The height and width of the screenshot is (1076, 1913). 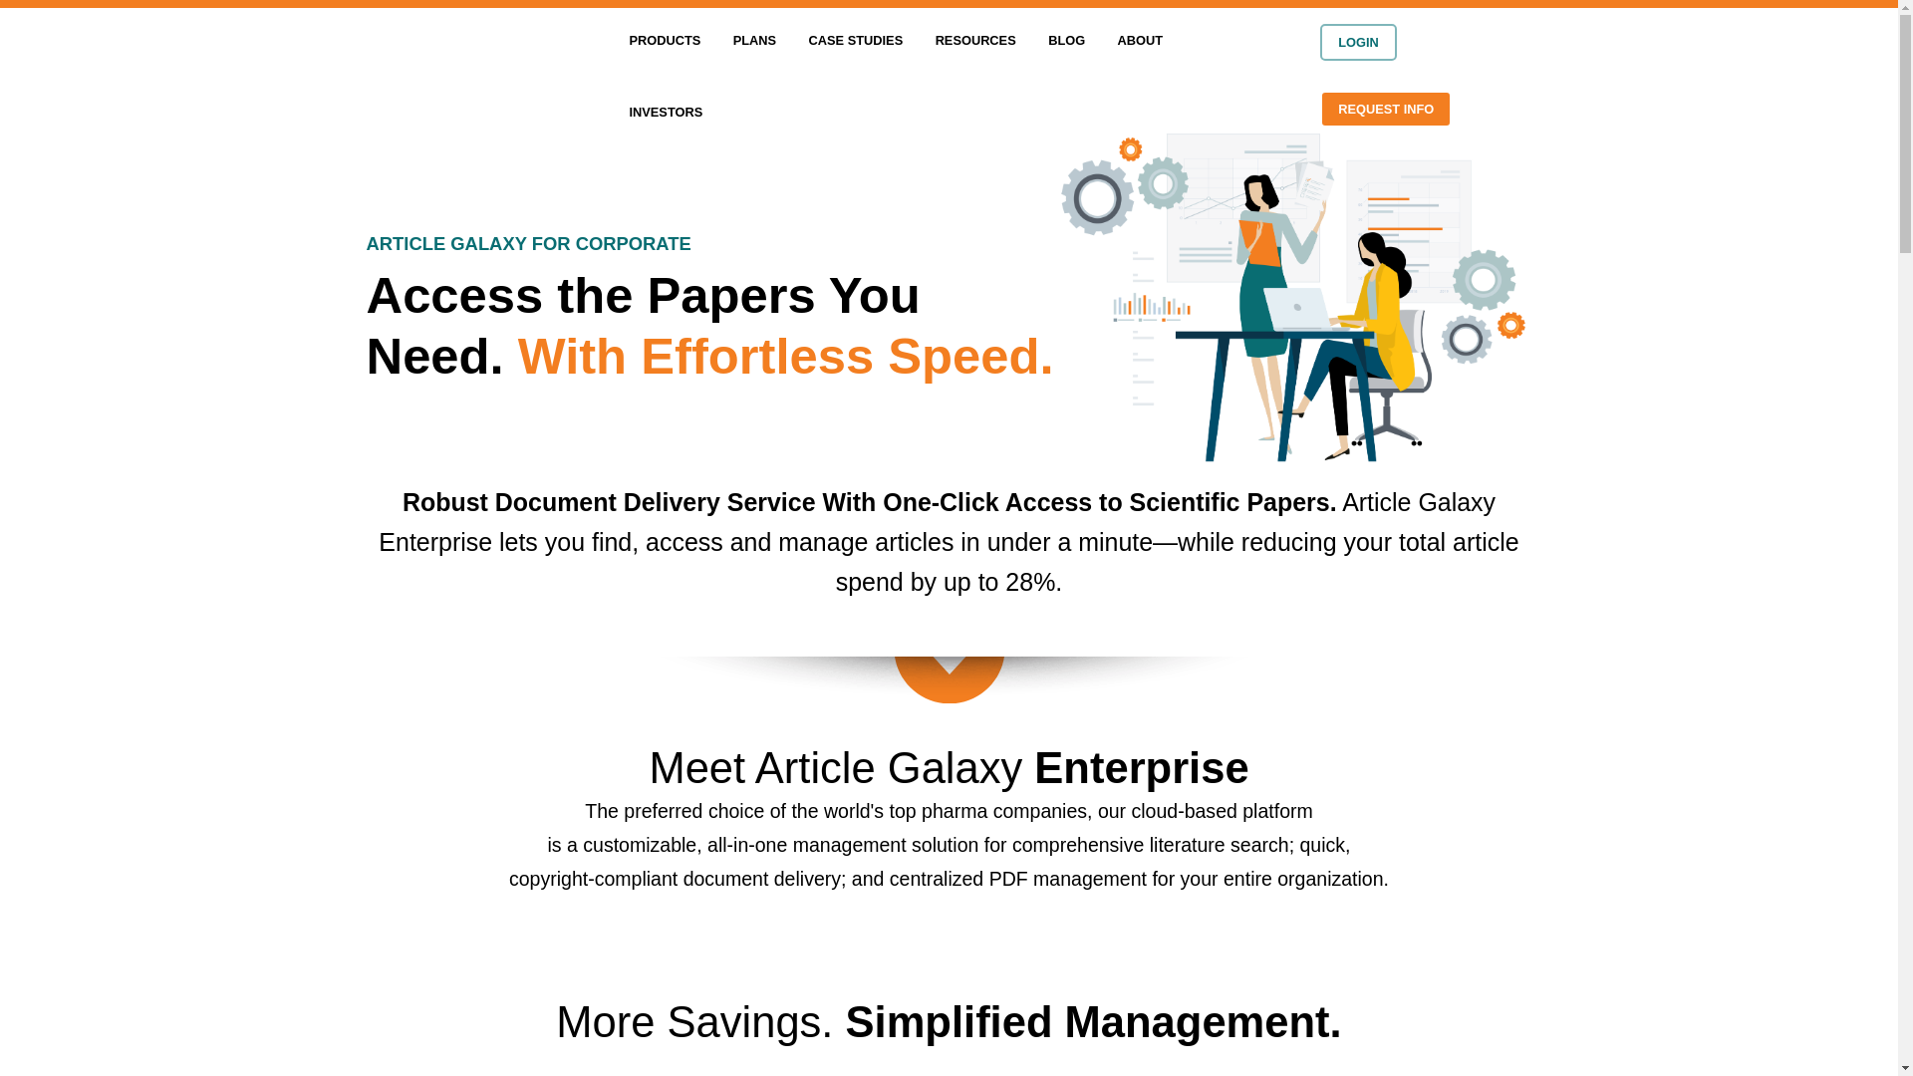 What do you see at coordinates (1291, 295) in the screenshot?
I see `Two female scientists searching for research papers` at bounding box center [1291, 295].